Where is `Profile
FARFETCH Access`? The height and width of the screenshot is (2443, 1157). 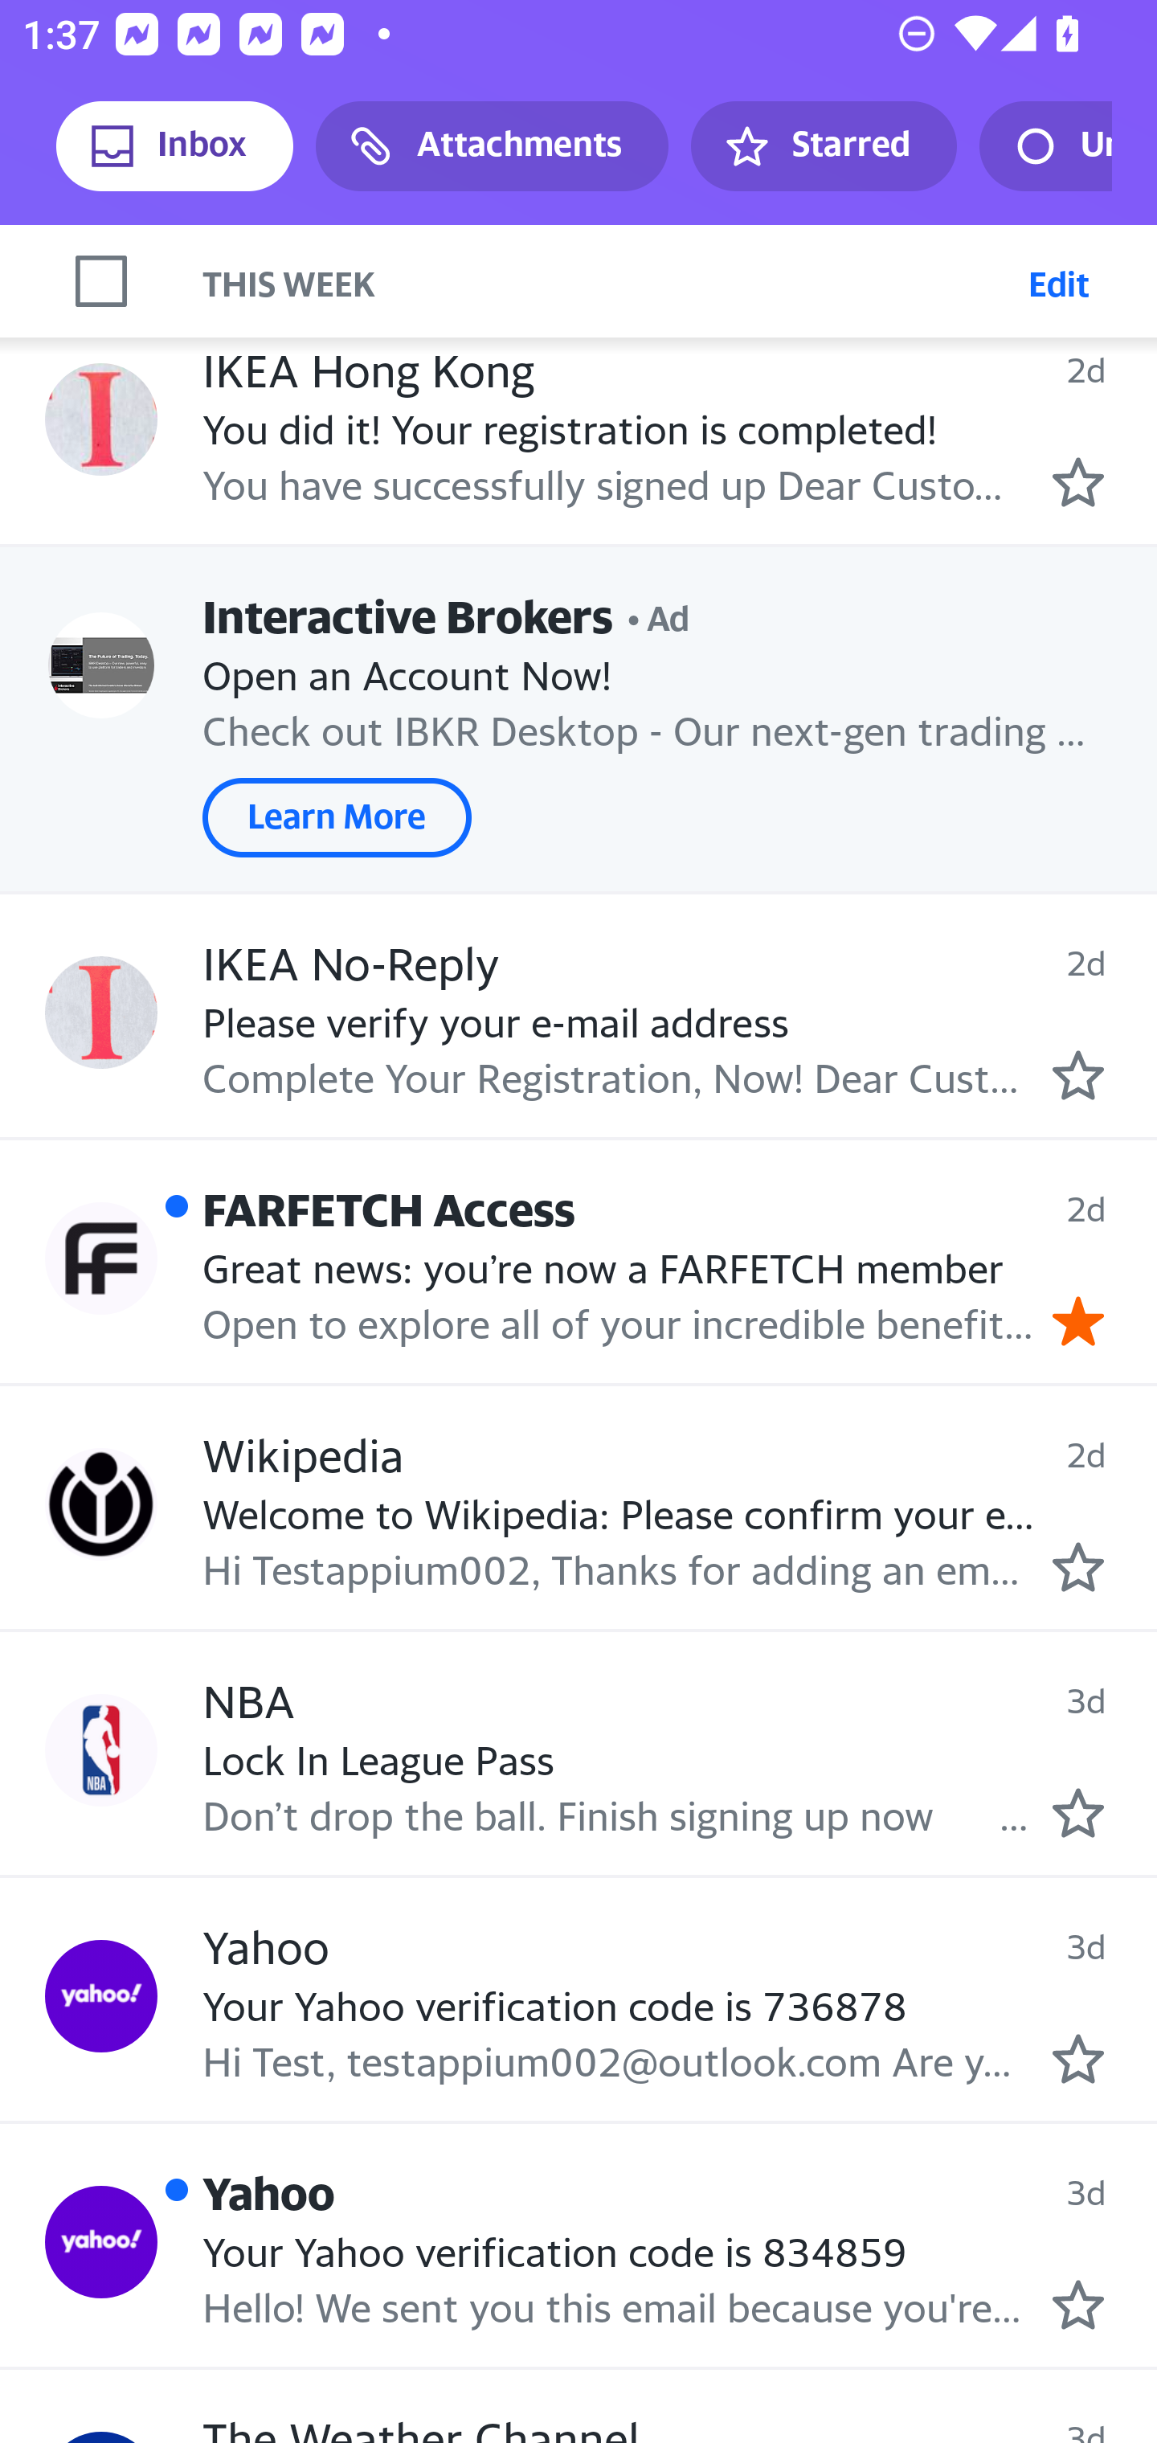
Profile
FARFETCH Access is located at coordinates (101, 1258).